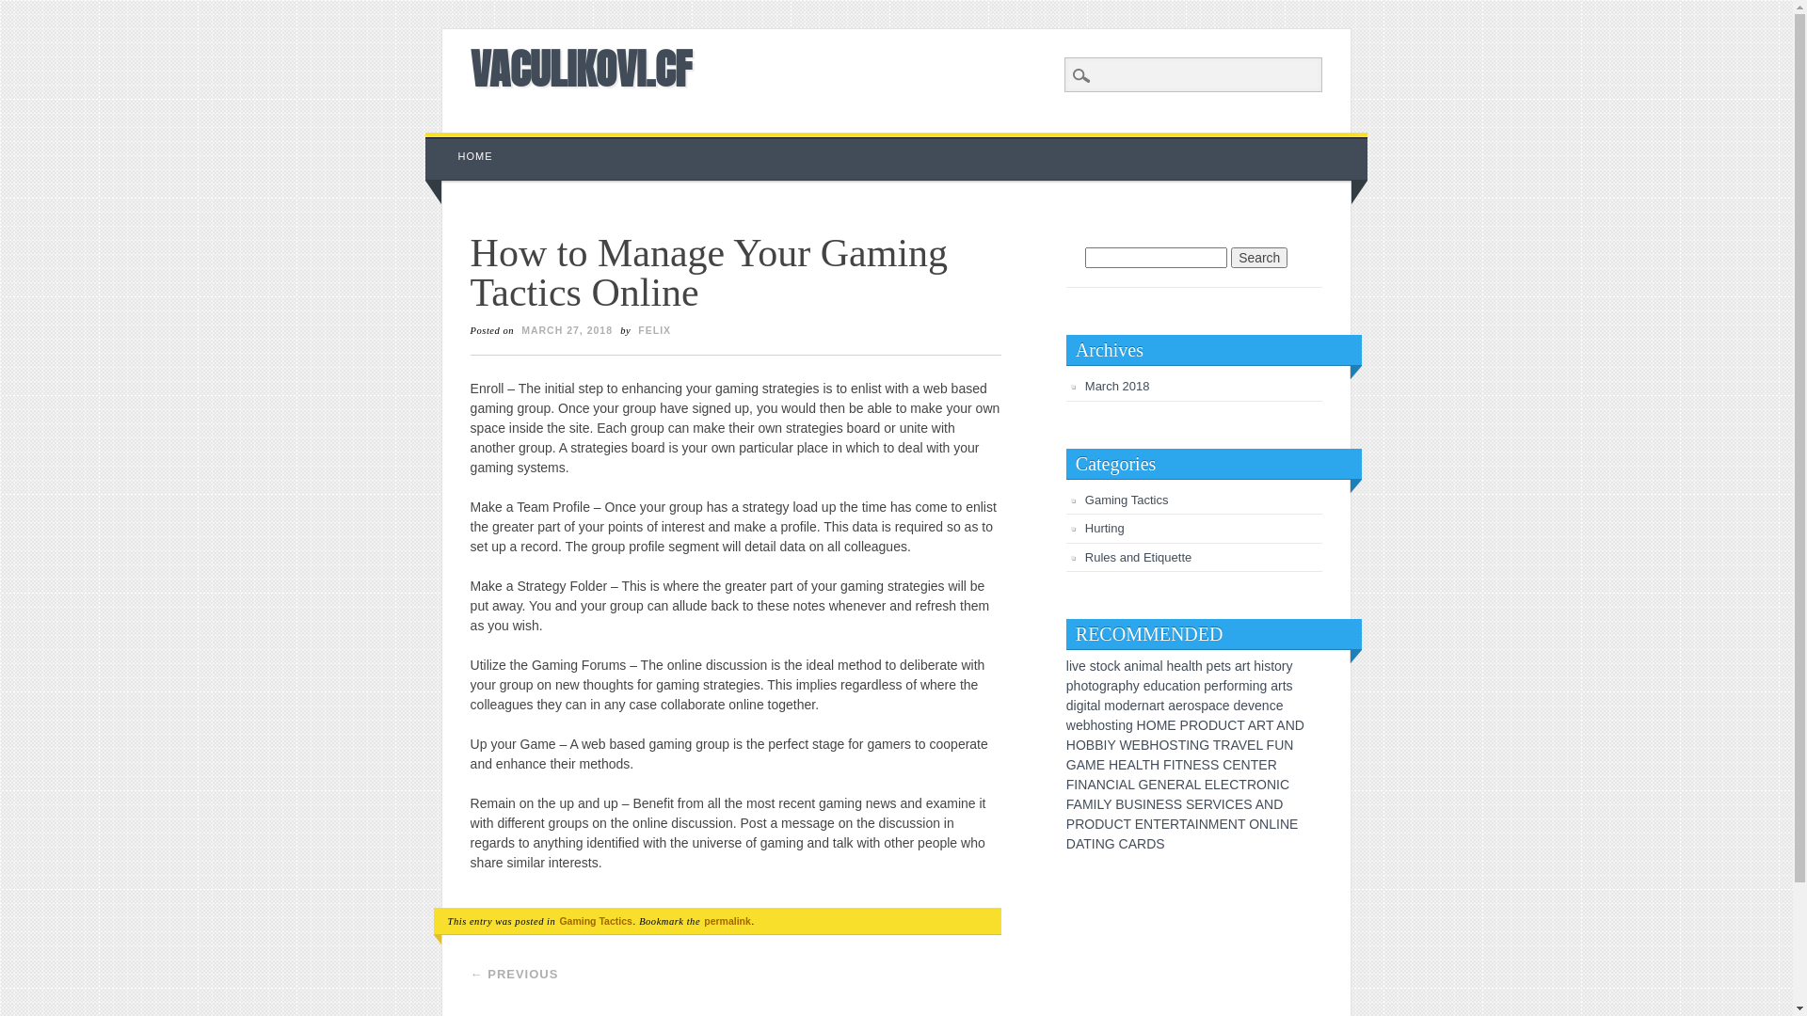 This screenshot has height=1016, width=1807. I want to click on r, so click(1237, 686).